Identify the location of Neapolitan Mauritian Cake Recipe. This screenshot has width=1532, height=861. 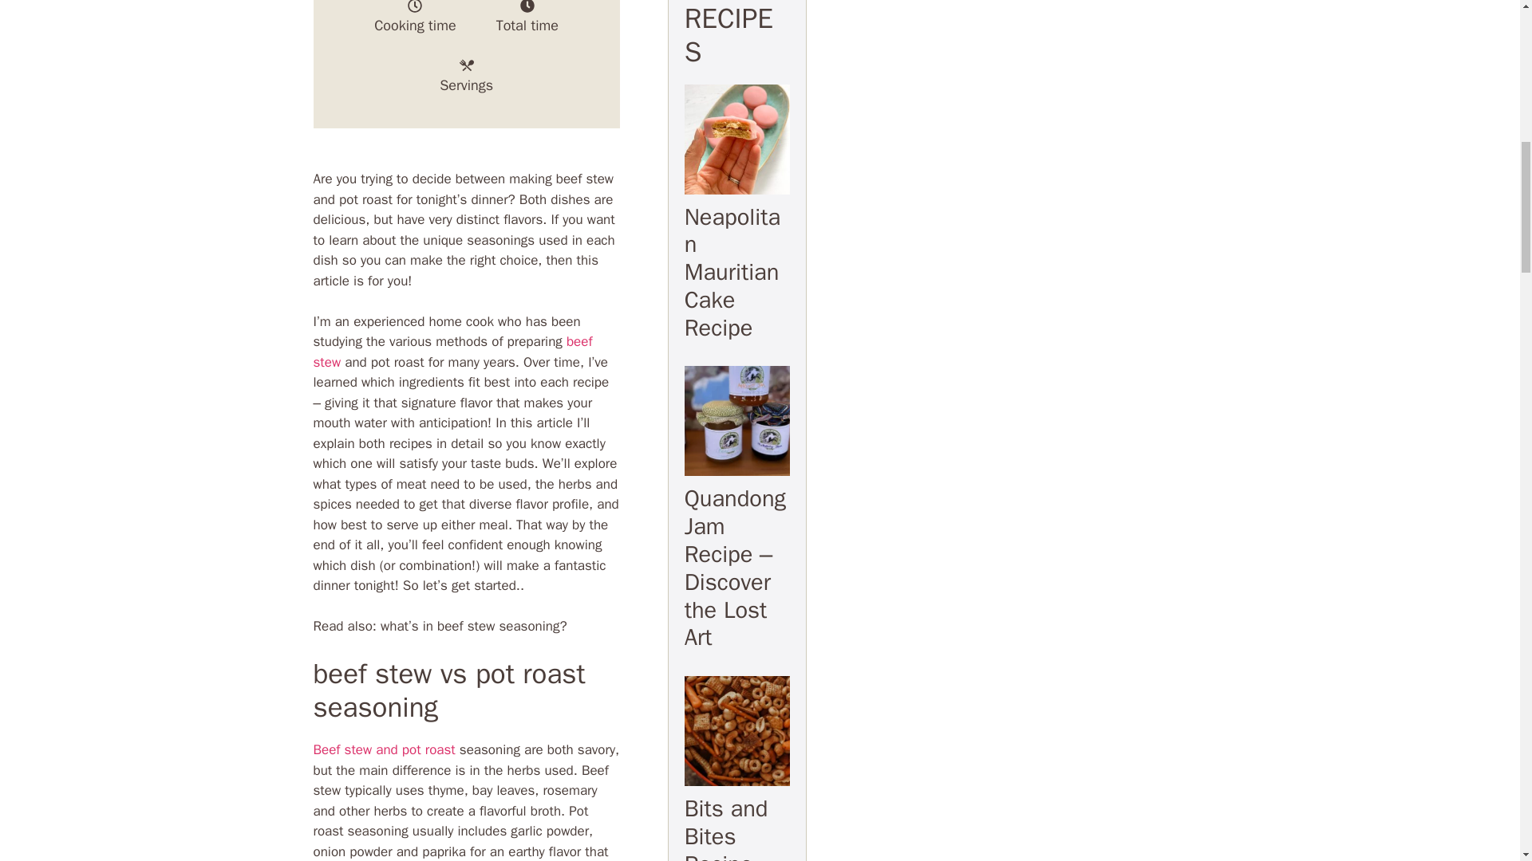
(732, 272).